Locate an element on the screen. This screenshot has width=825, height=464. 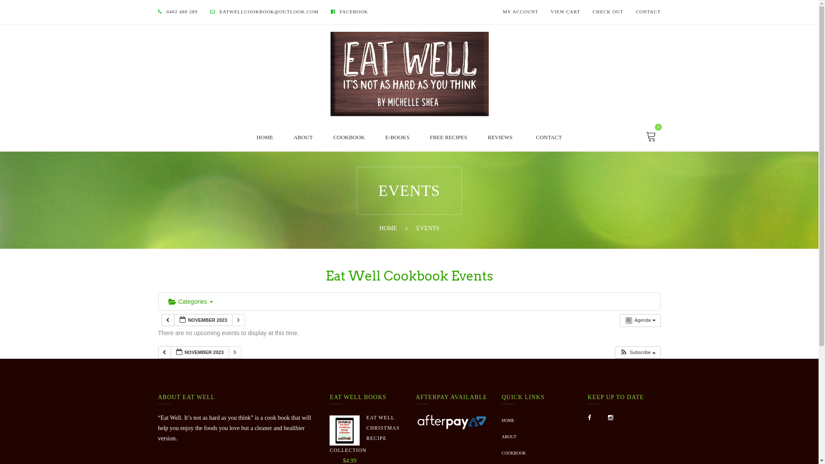
HOME is located at coordinates (508, 421).